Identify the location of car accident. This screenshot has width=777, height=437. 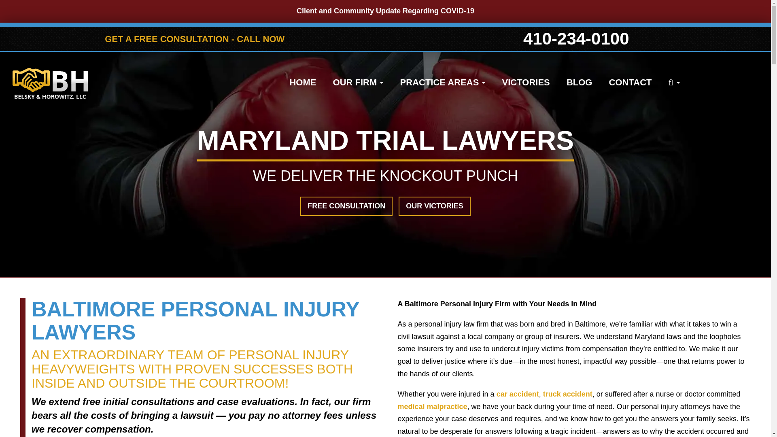
(518, 394).